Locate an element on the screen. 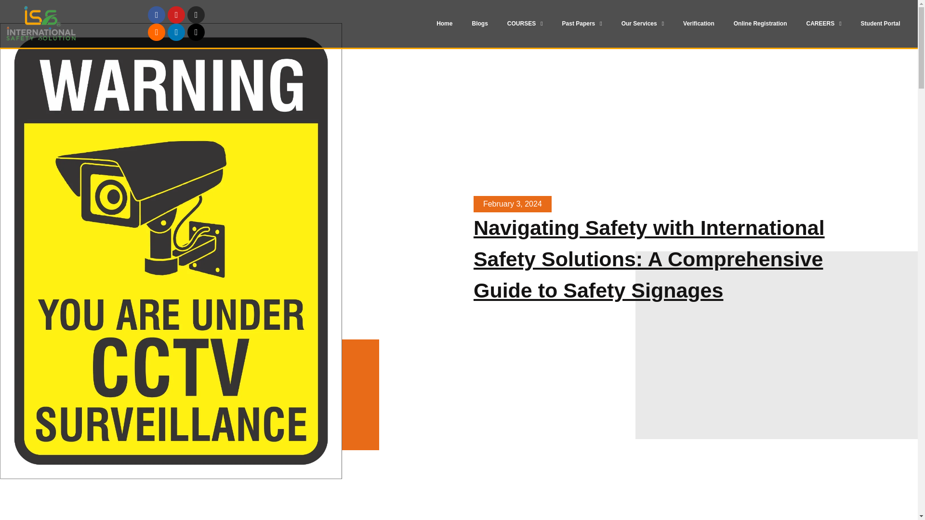 The height and width of the screenshot is (520, 925). Blogs is located at coordinates (479, 23).